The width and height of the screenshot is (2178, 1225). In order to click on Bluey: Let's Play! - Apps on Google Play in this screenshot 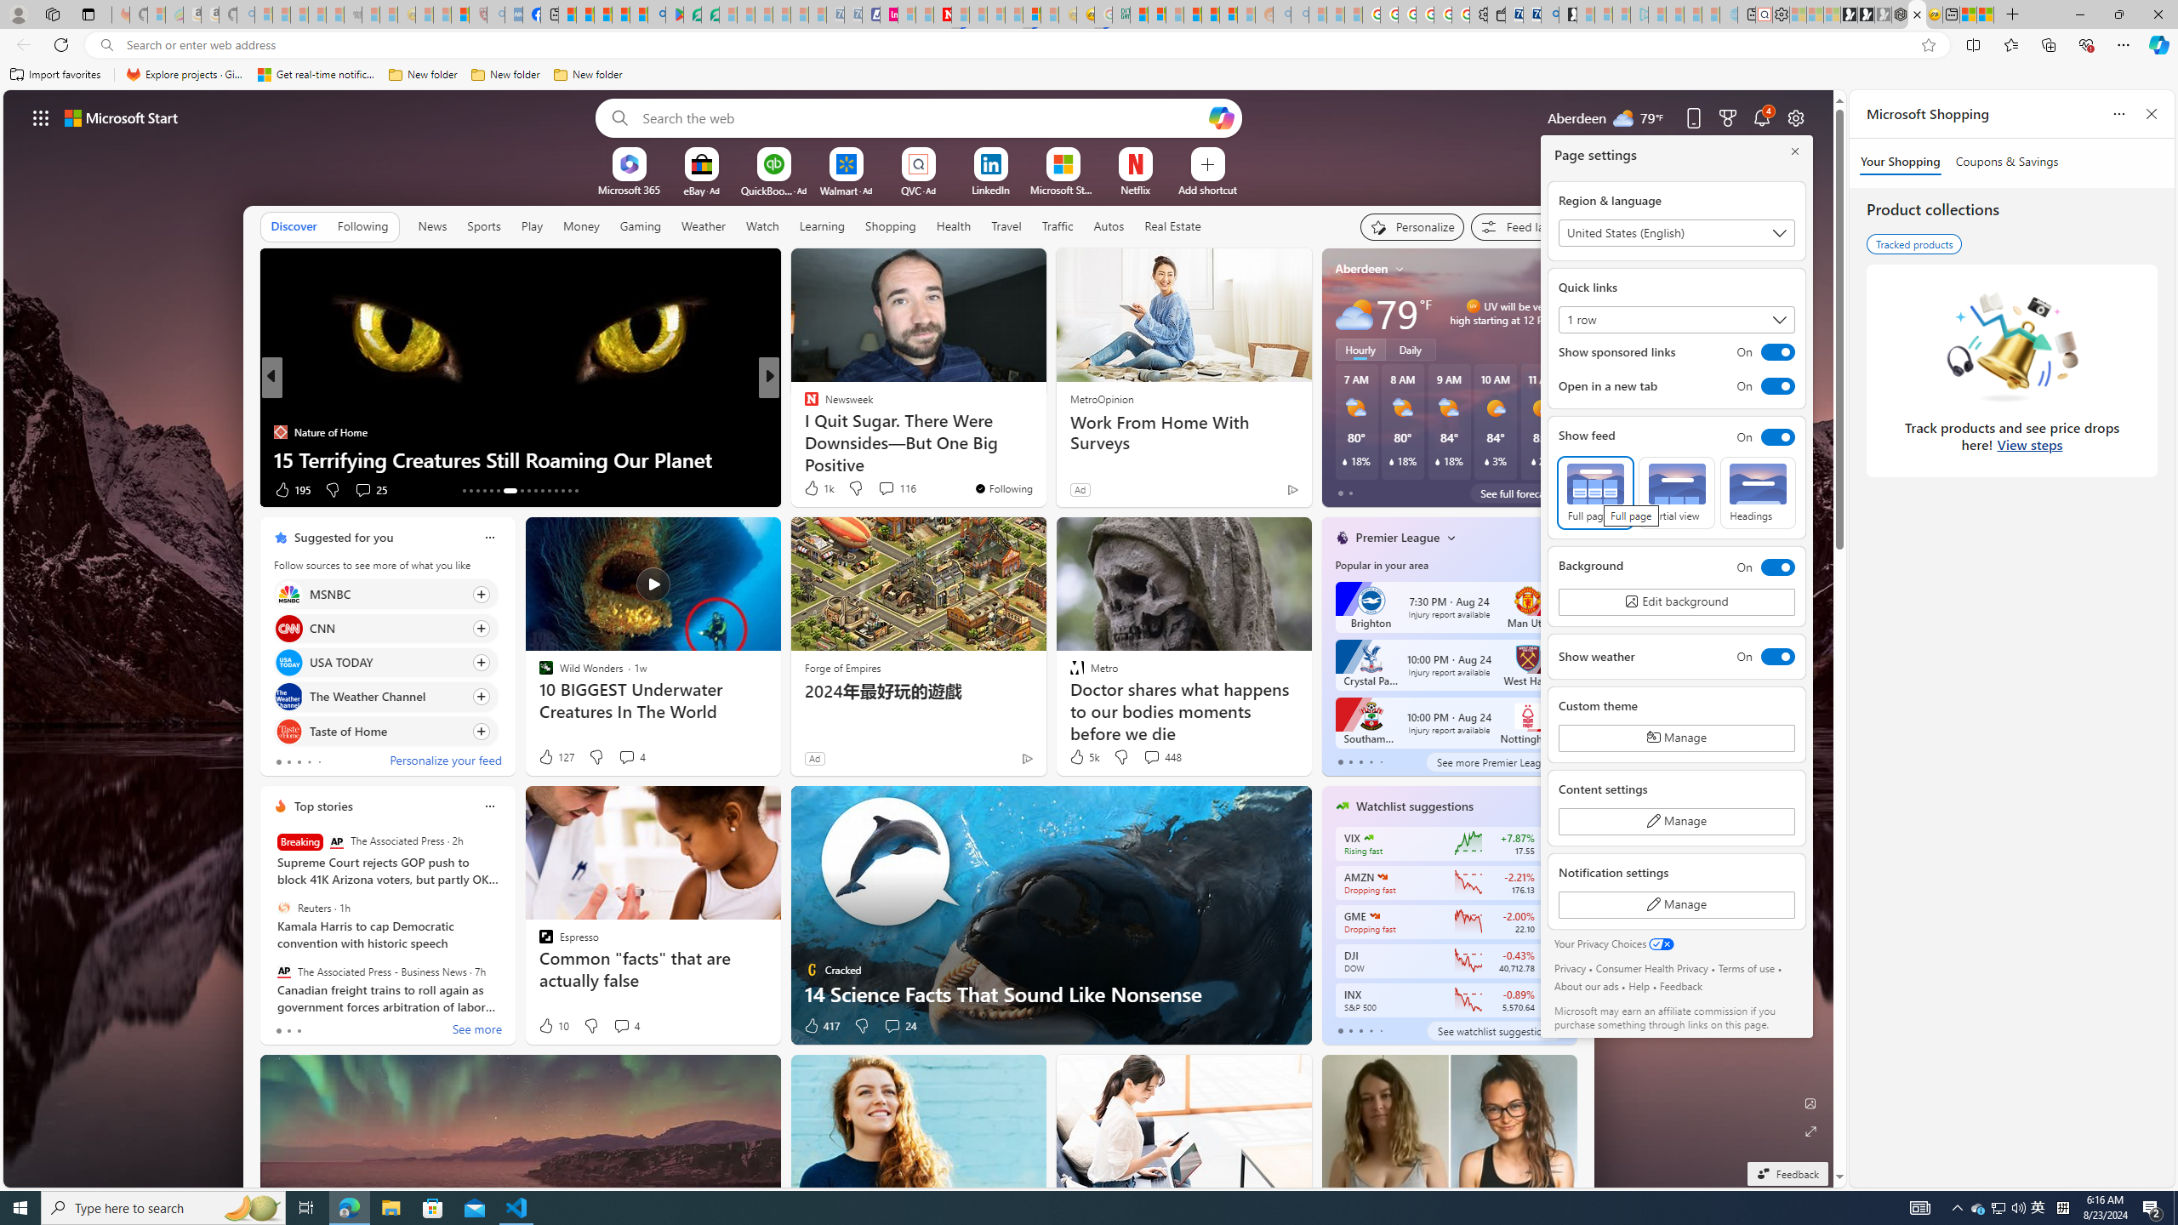, I will do `click(674, 14)`.